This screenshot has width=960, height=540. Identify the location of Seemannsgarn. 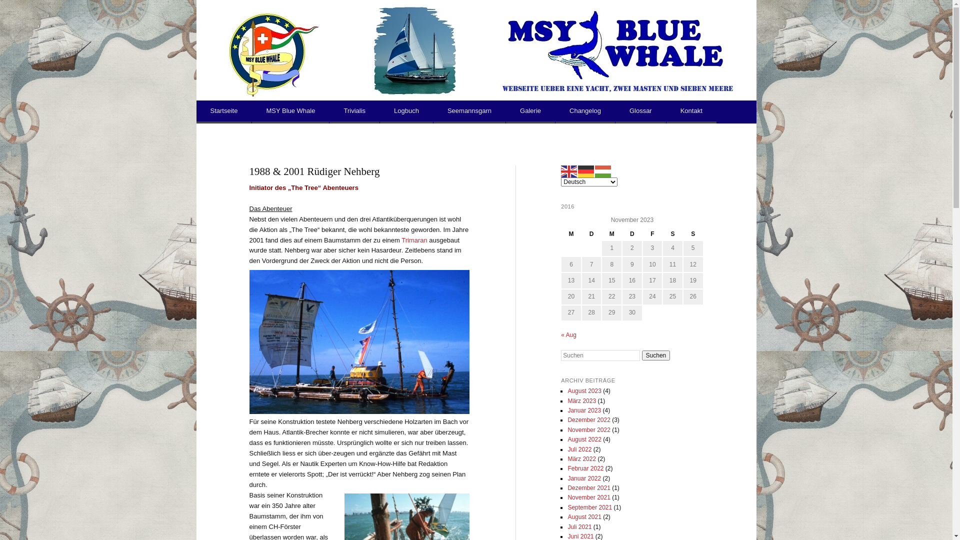
(469, 112).